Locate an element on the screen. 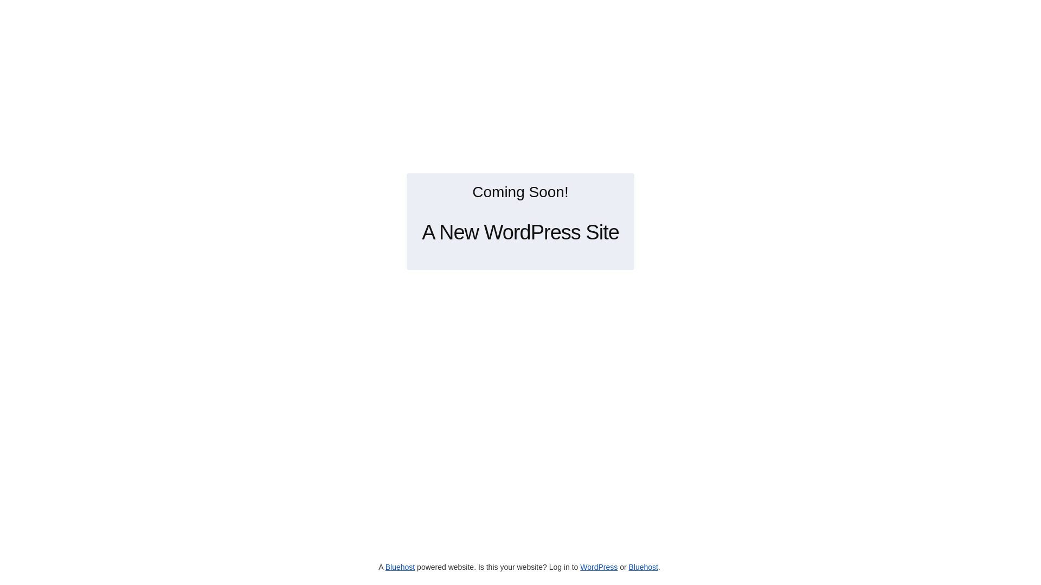  Bluehost is located at coordinates (400, 567).